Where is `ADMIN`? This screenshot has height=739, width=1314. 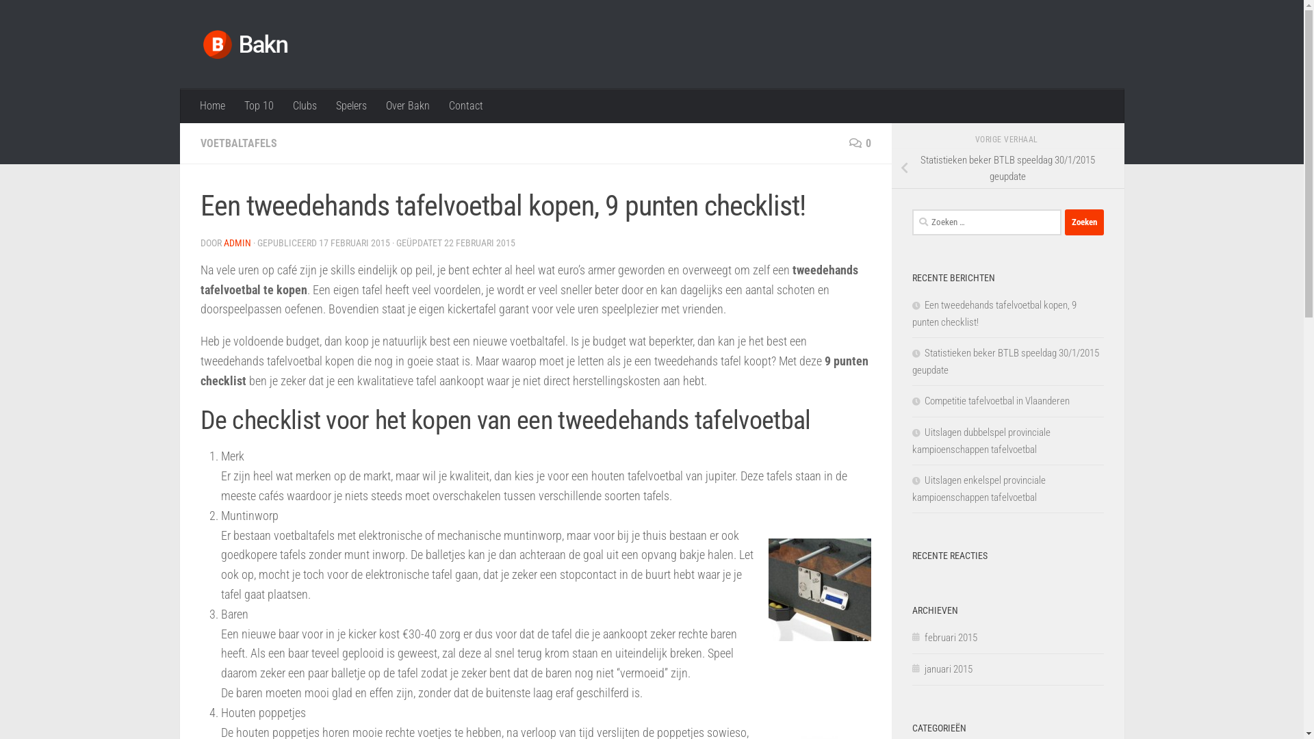 ADMIN is located at coordinates (237, 243).